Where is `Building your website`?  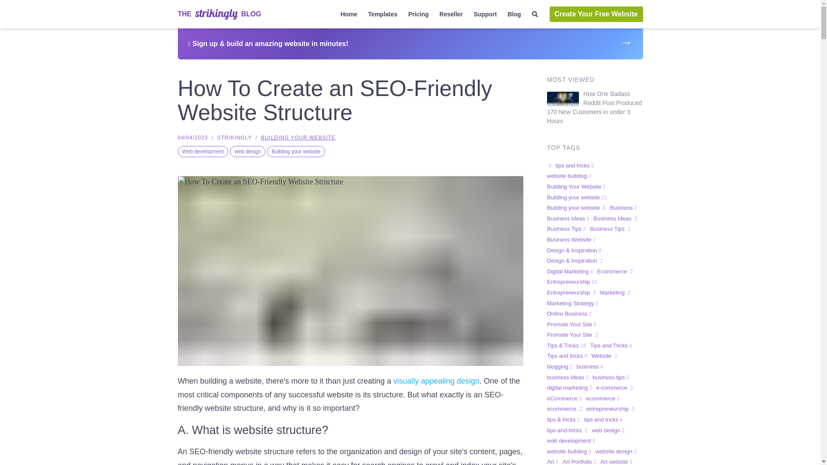
Building your website is located at coordinates (296, 152).